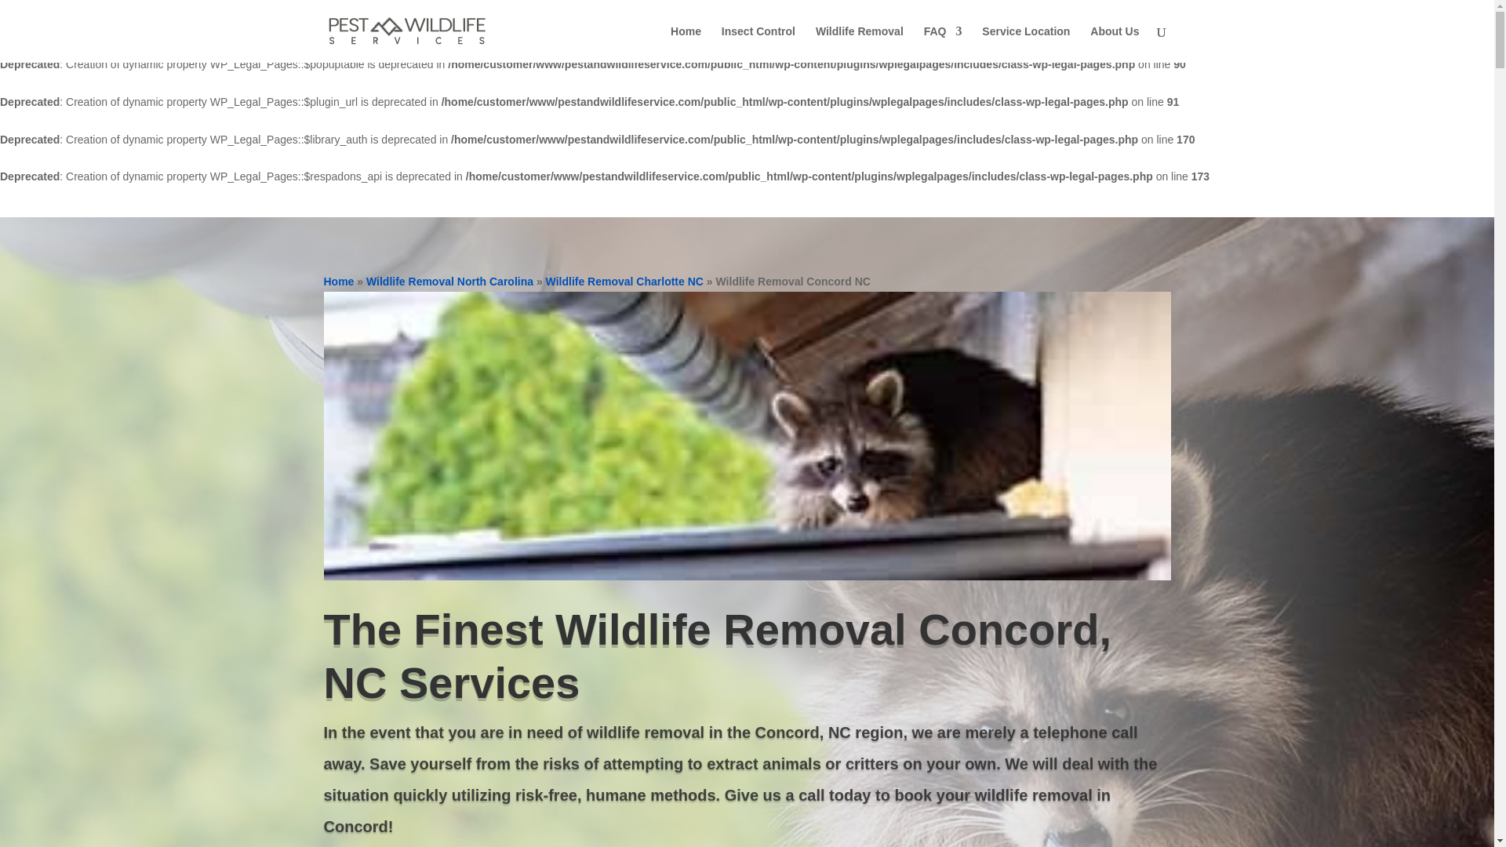 This screenshot has height=847, width=1506. What do you see at coordinates (758, 44) in the screenshot?
I see `Insect Control` at bounding box center [758, 44].